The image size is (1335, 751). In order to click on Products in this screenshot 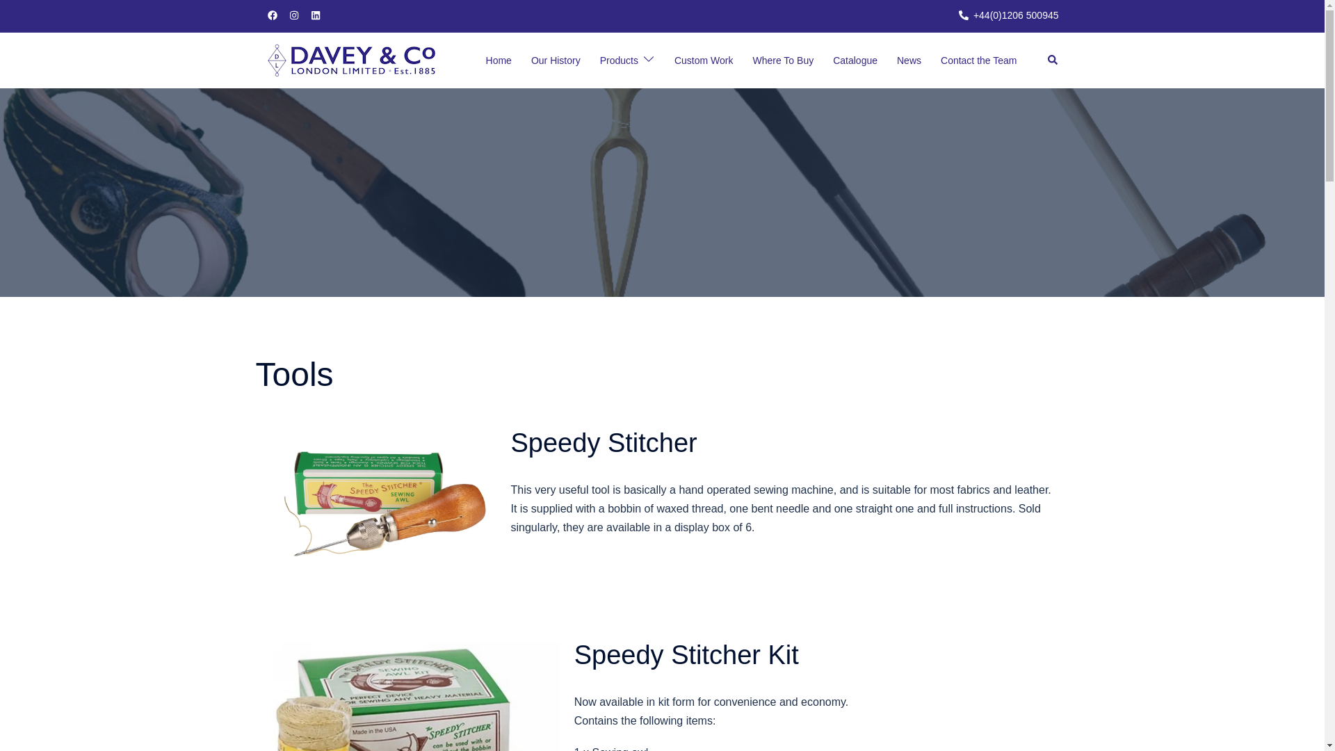, I will do `click(619, 61)`.